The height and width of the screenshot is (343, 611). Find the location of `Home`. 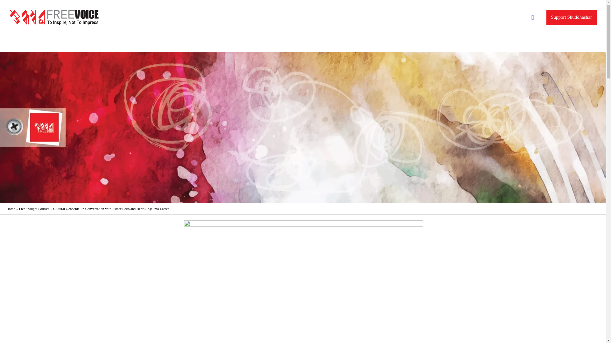

Home is located at coordinates (484, 44).